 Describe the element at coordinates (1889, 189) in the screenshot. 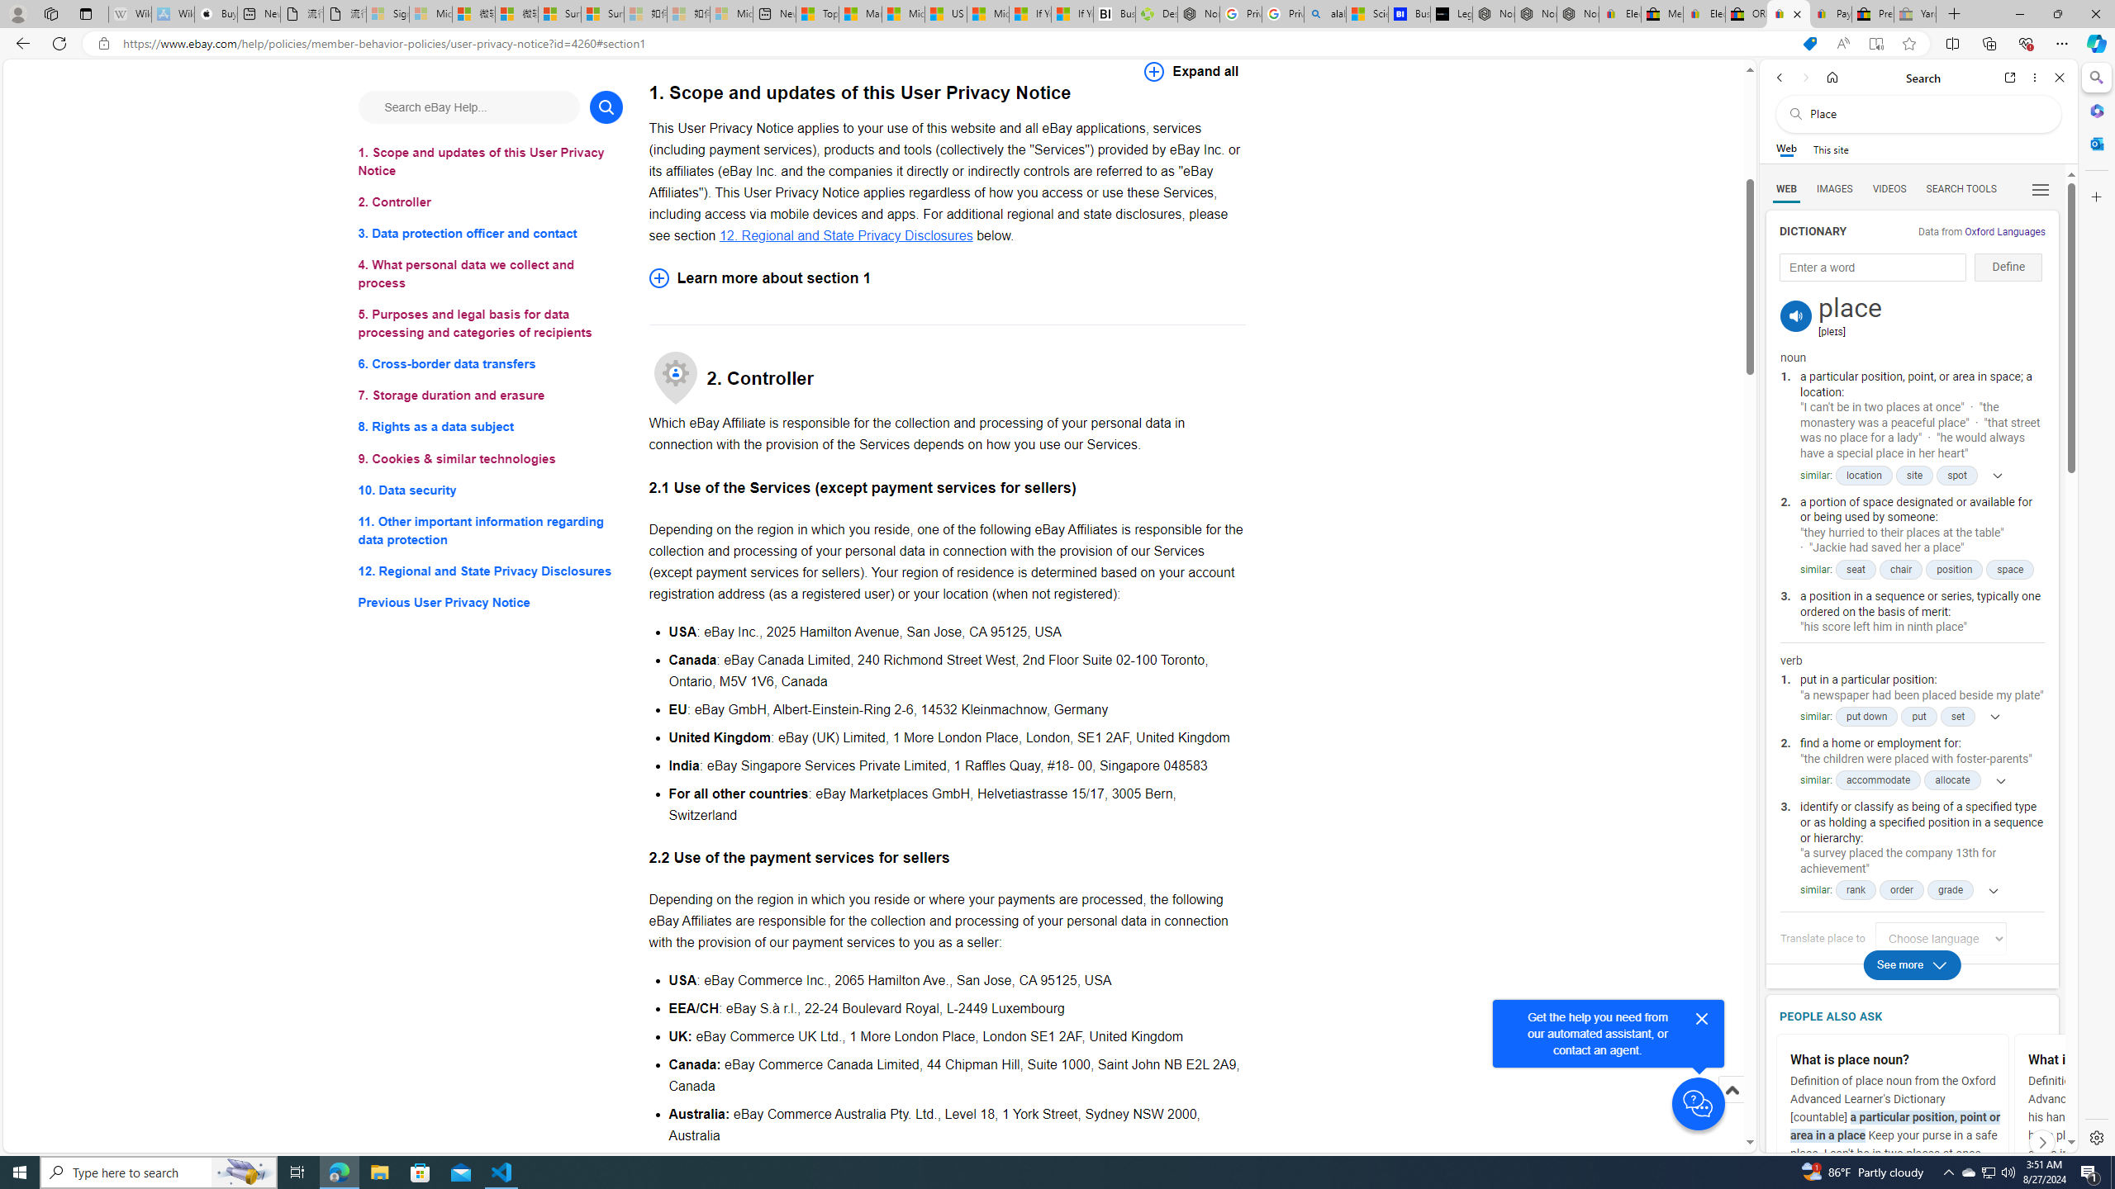

I see `VIDEOS` at that location.